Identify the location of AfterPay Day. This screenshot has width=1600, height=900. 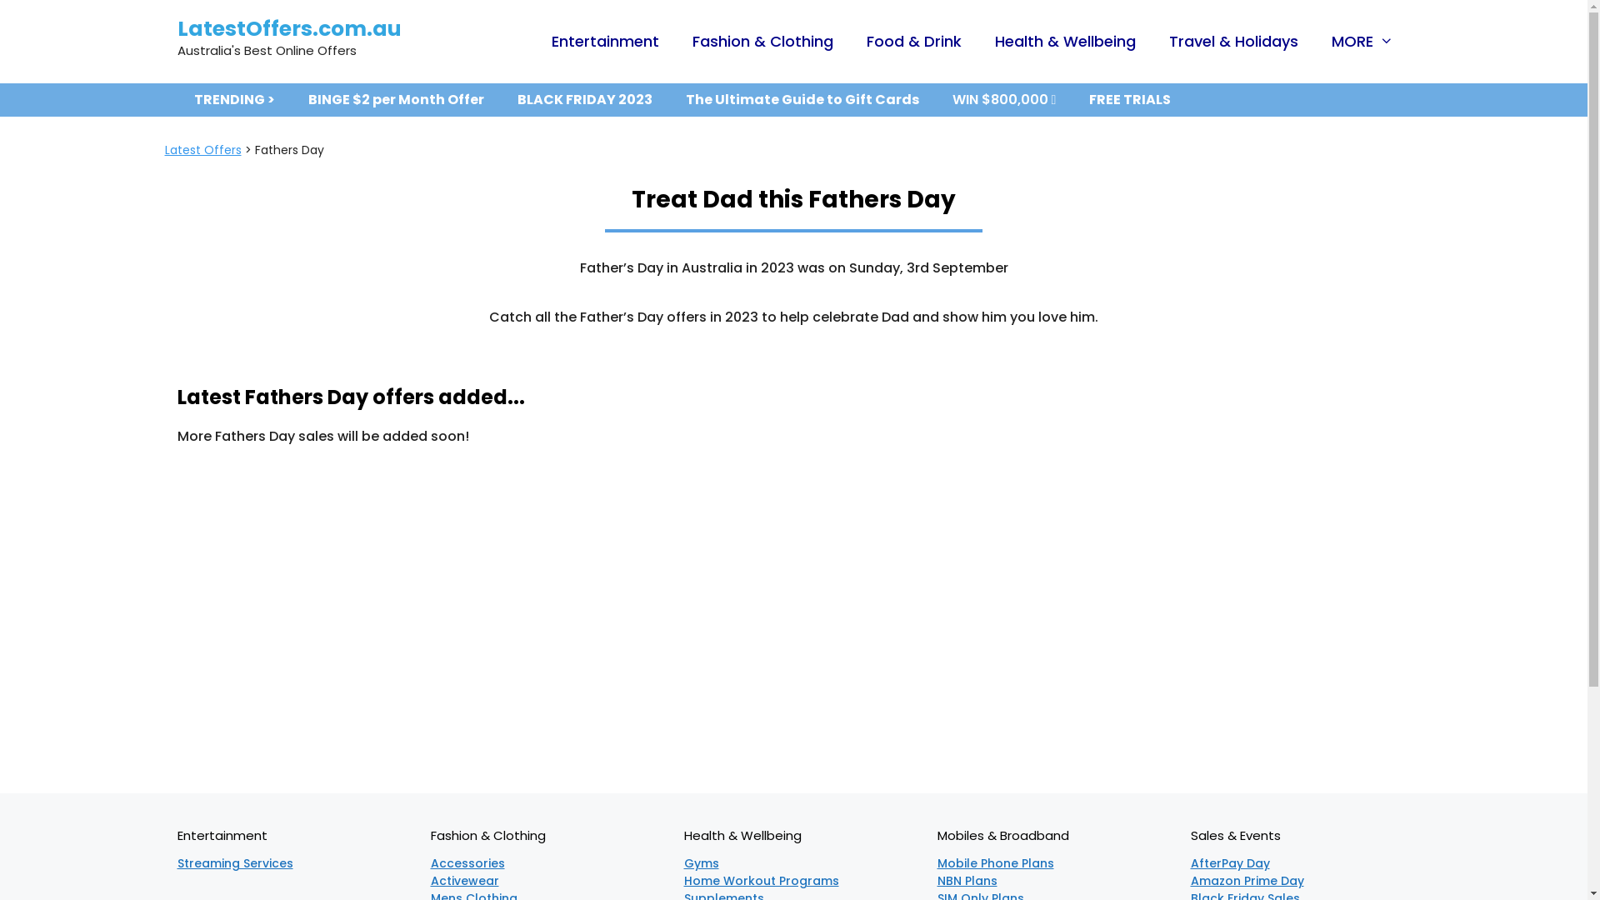
(1230, 863).